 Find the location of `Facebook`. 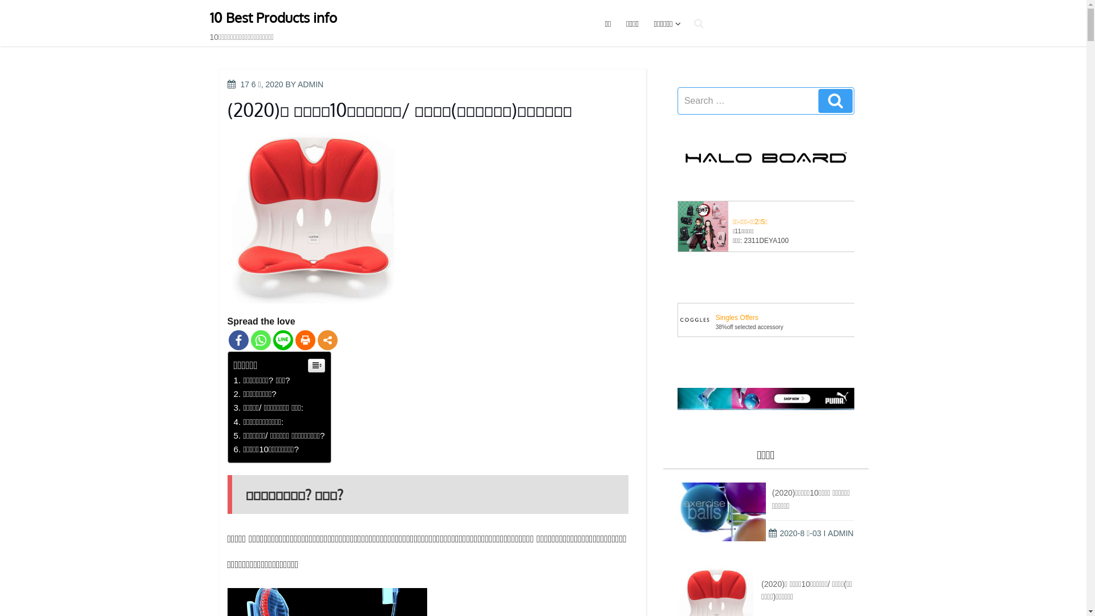

Facebook is located at coordinates (238, 340).